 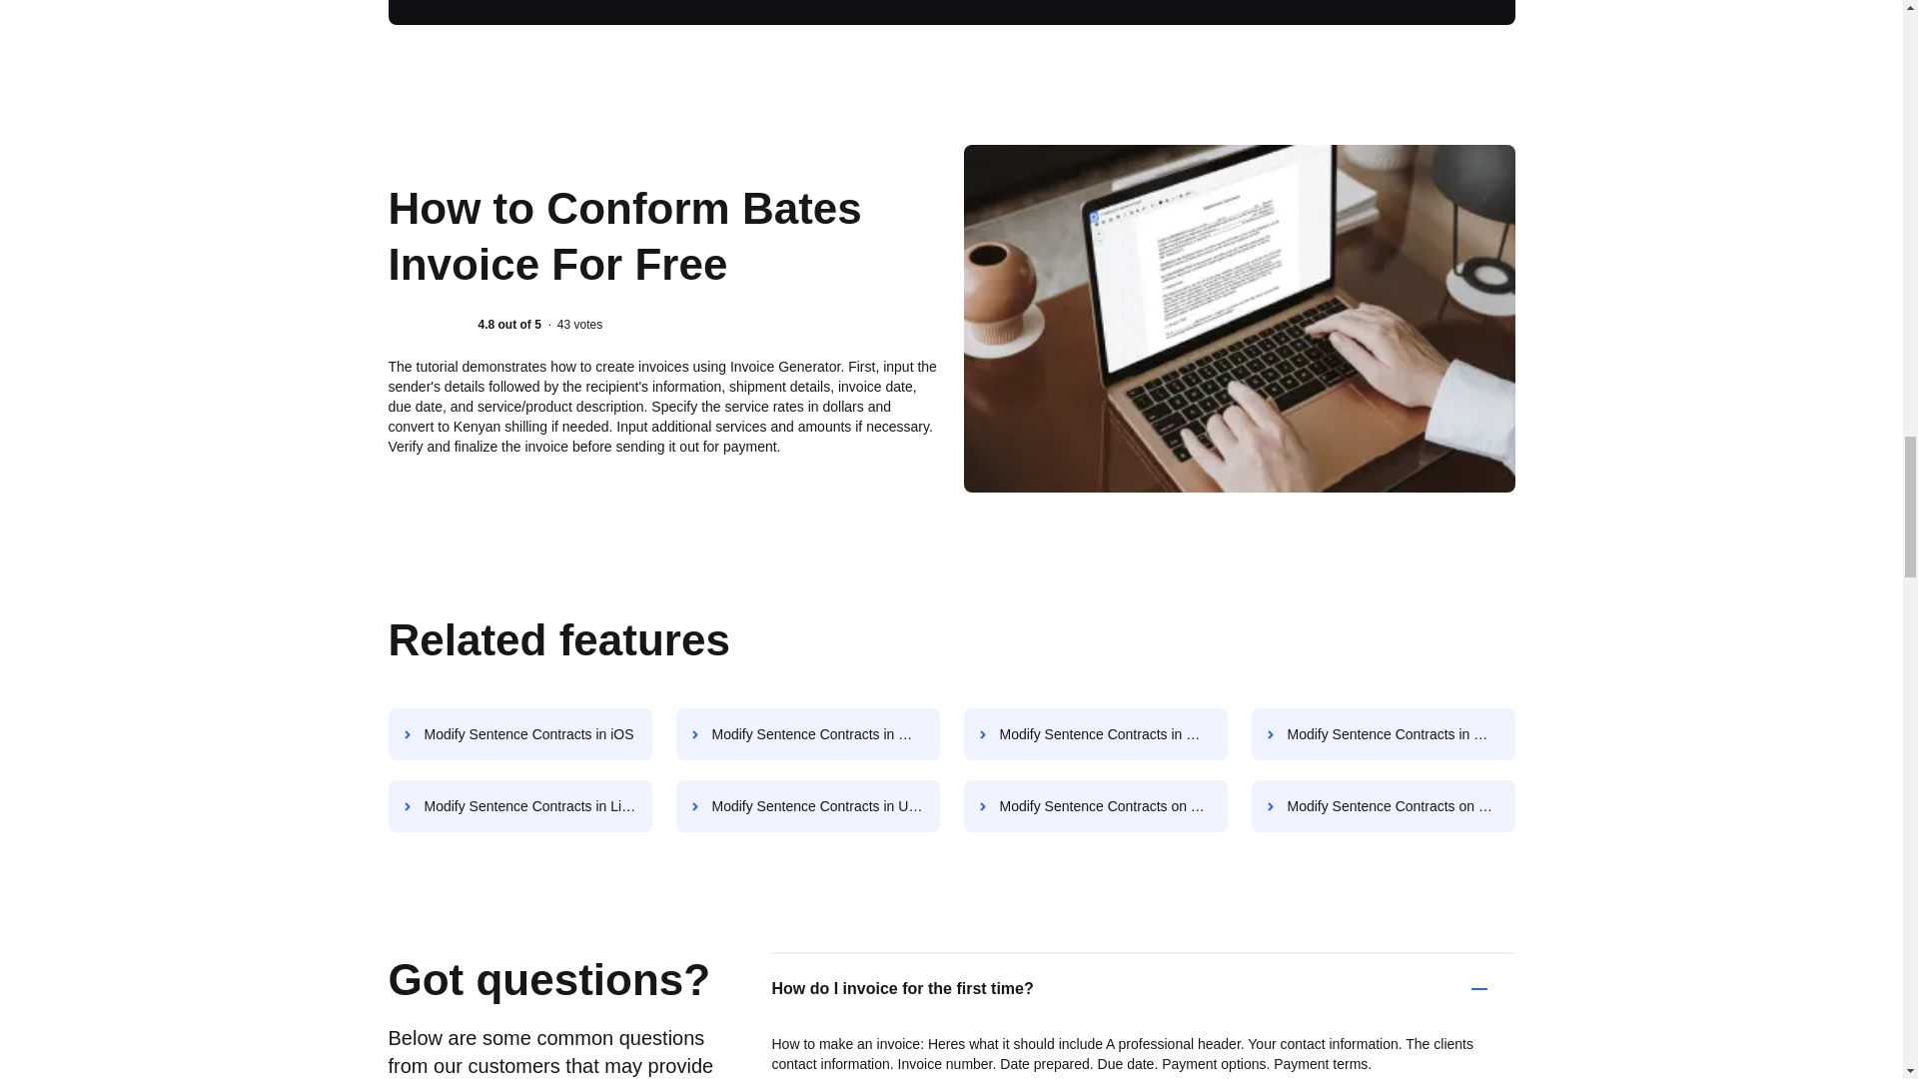 What do you see at coordinates (1383, 733) in the screenshot?
I see `Modify Sentence Contracts in macOS` at bounding box center [1383, 733].